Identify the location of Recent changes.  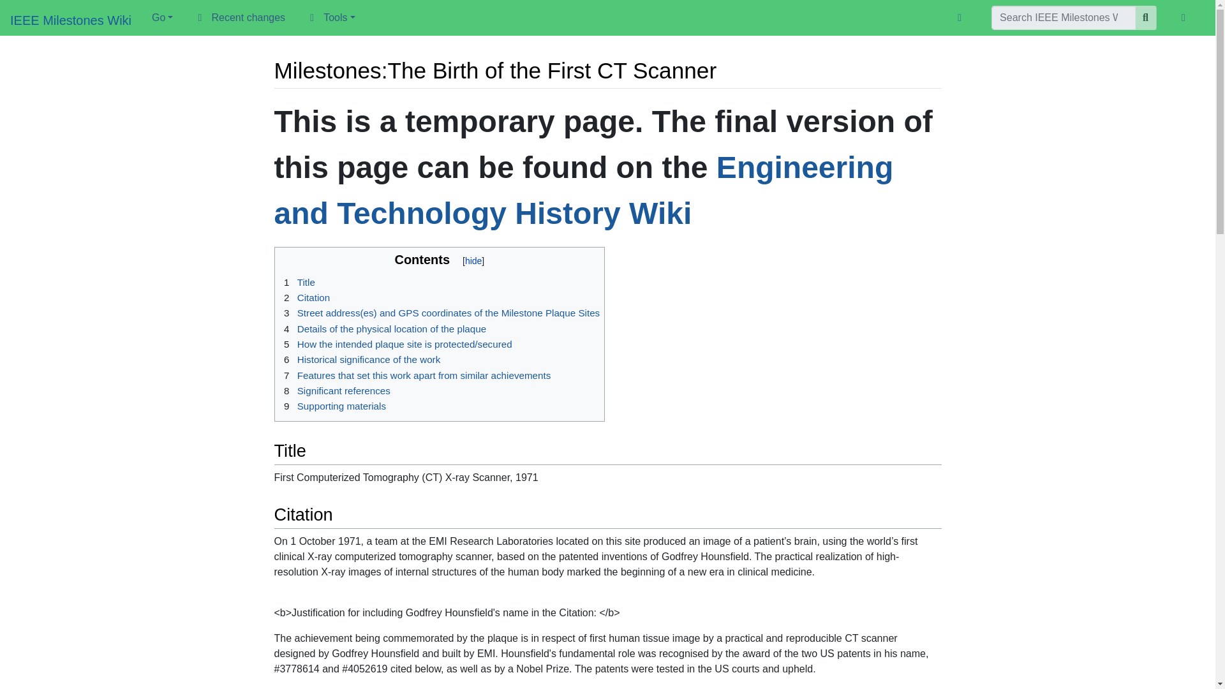
(239, 17).